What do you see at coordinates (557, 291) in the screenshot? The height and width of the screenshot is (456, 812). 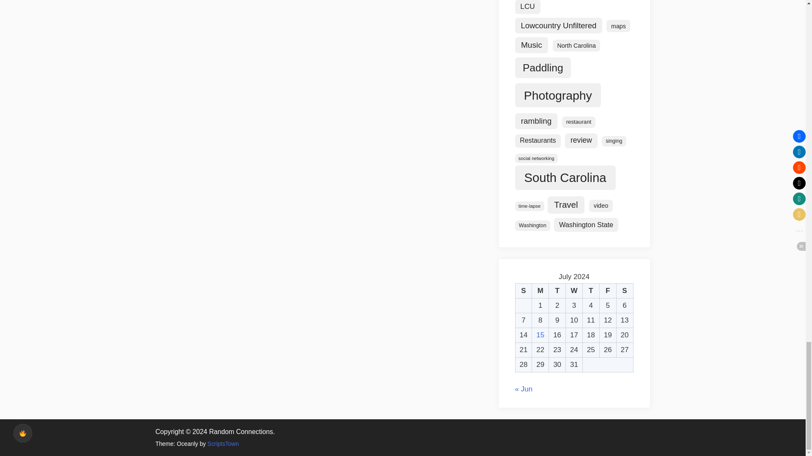 I see `Tuesday` at bounding box center [557, 291].